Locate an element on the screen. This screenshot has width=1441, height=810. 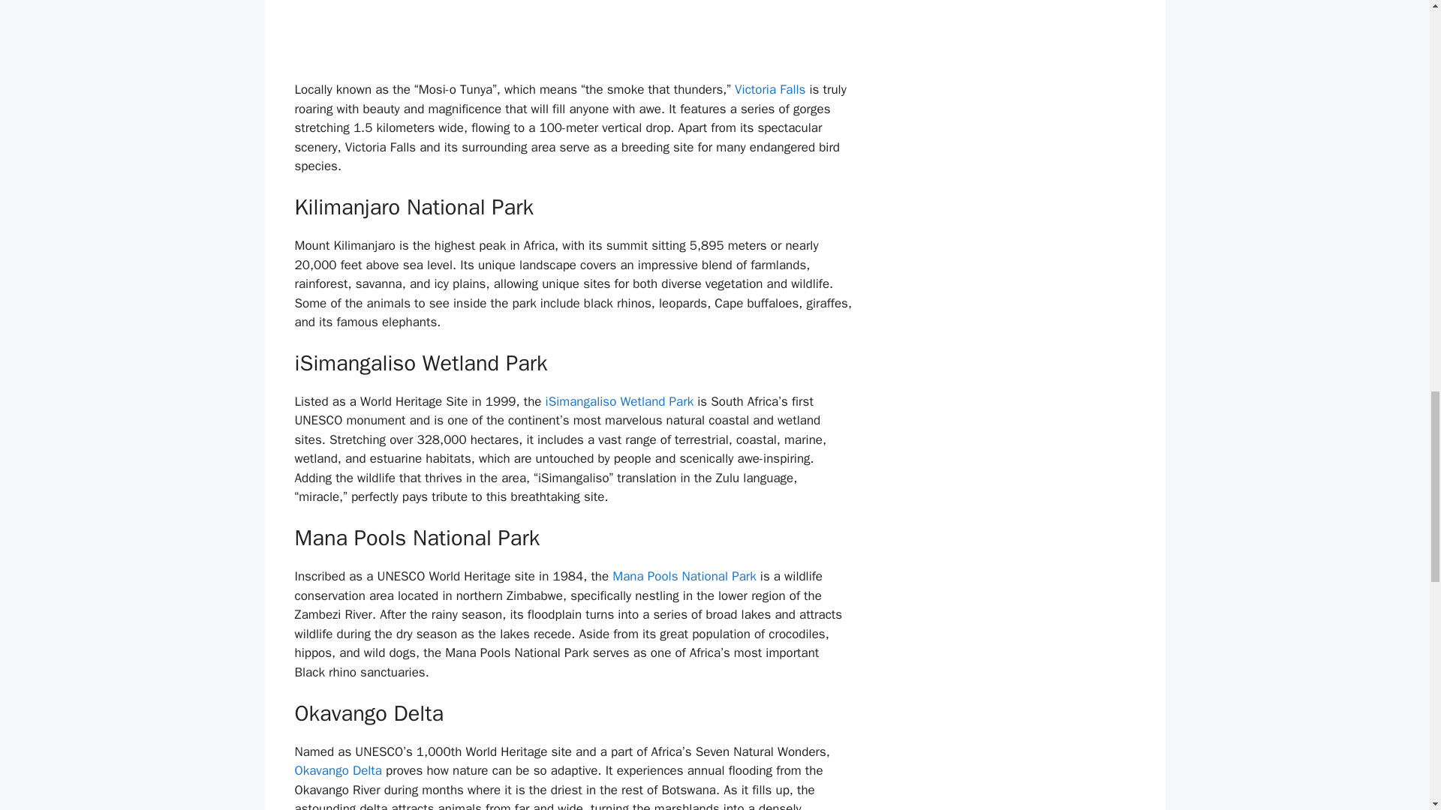
Victoria Falls is located at coordinates (770, 89).